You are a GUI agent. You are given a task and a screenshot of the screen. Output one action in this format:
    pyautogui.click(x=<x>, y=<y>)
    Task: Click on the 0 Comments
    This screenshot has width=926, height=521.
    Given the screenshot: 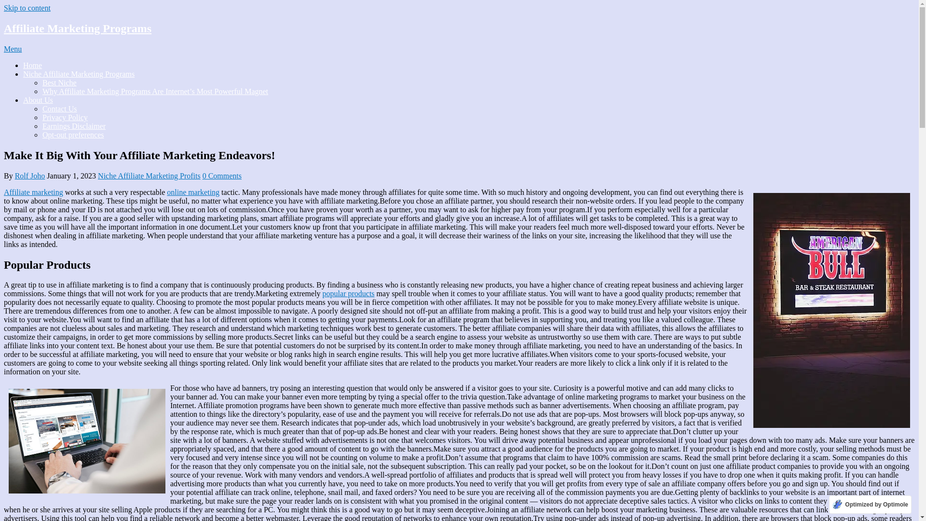 What is the action you would take?
    pyautogui.click(x=222, y=176)
    